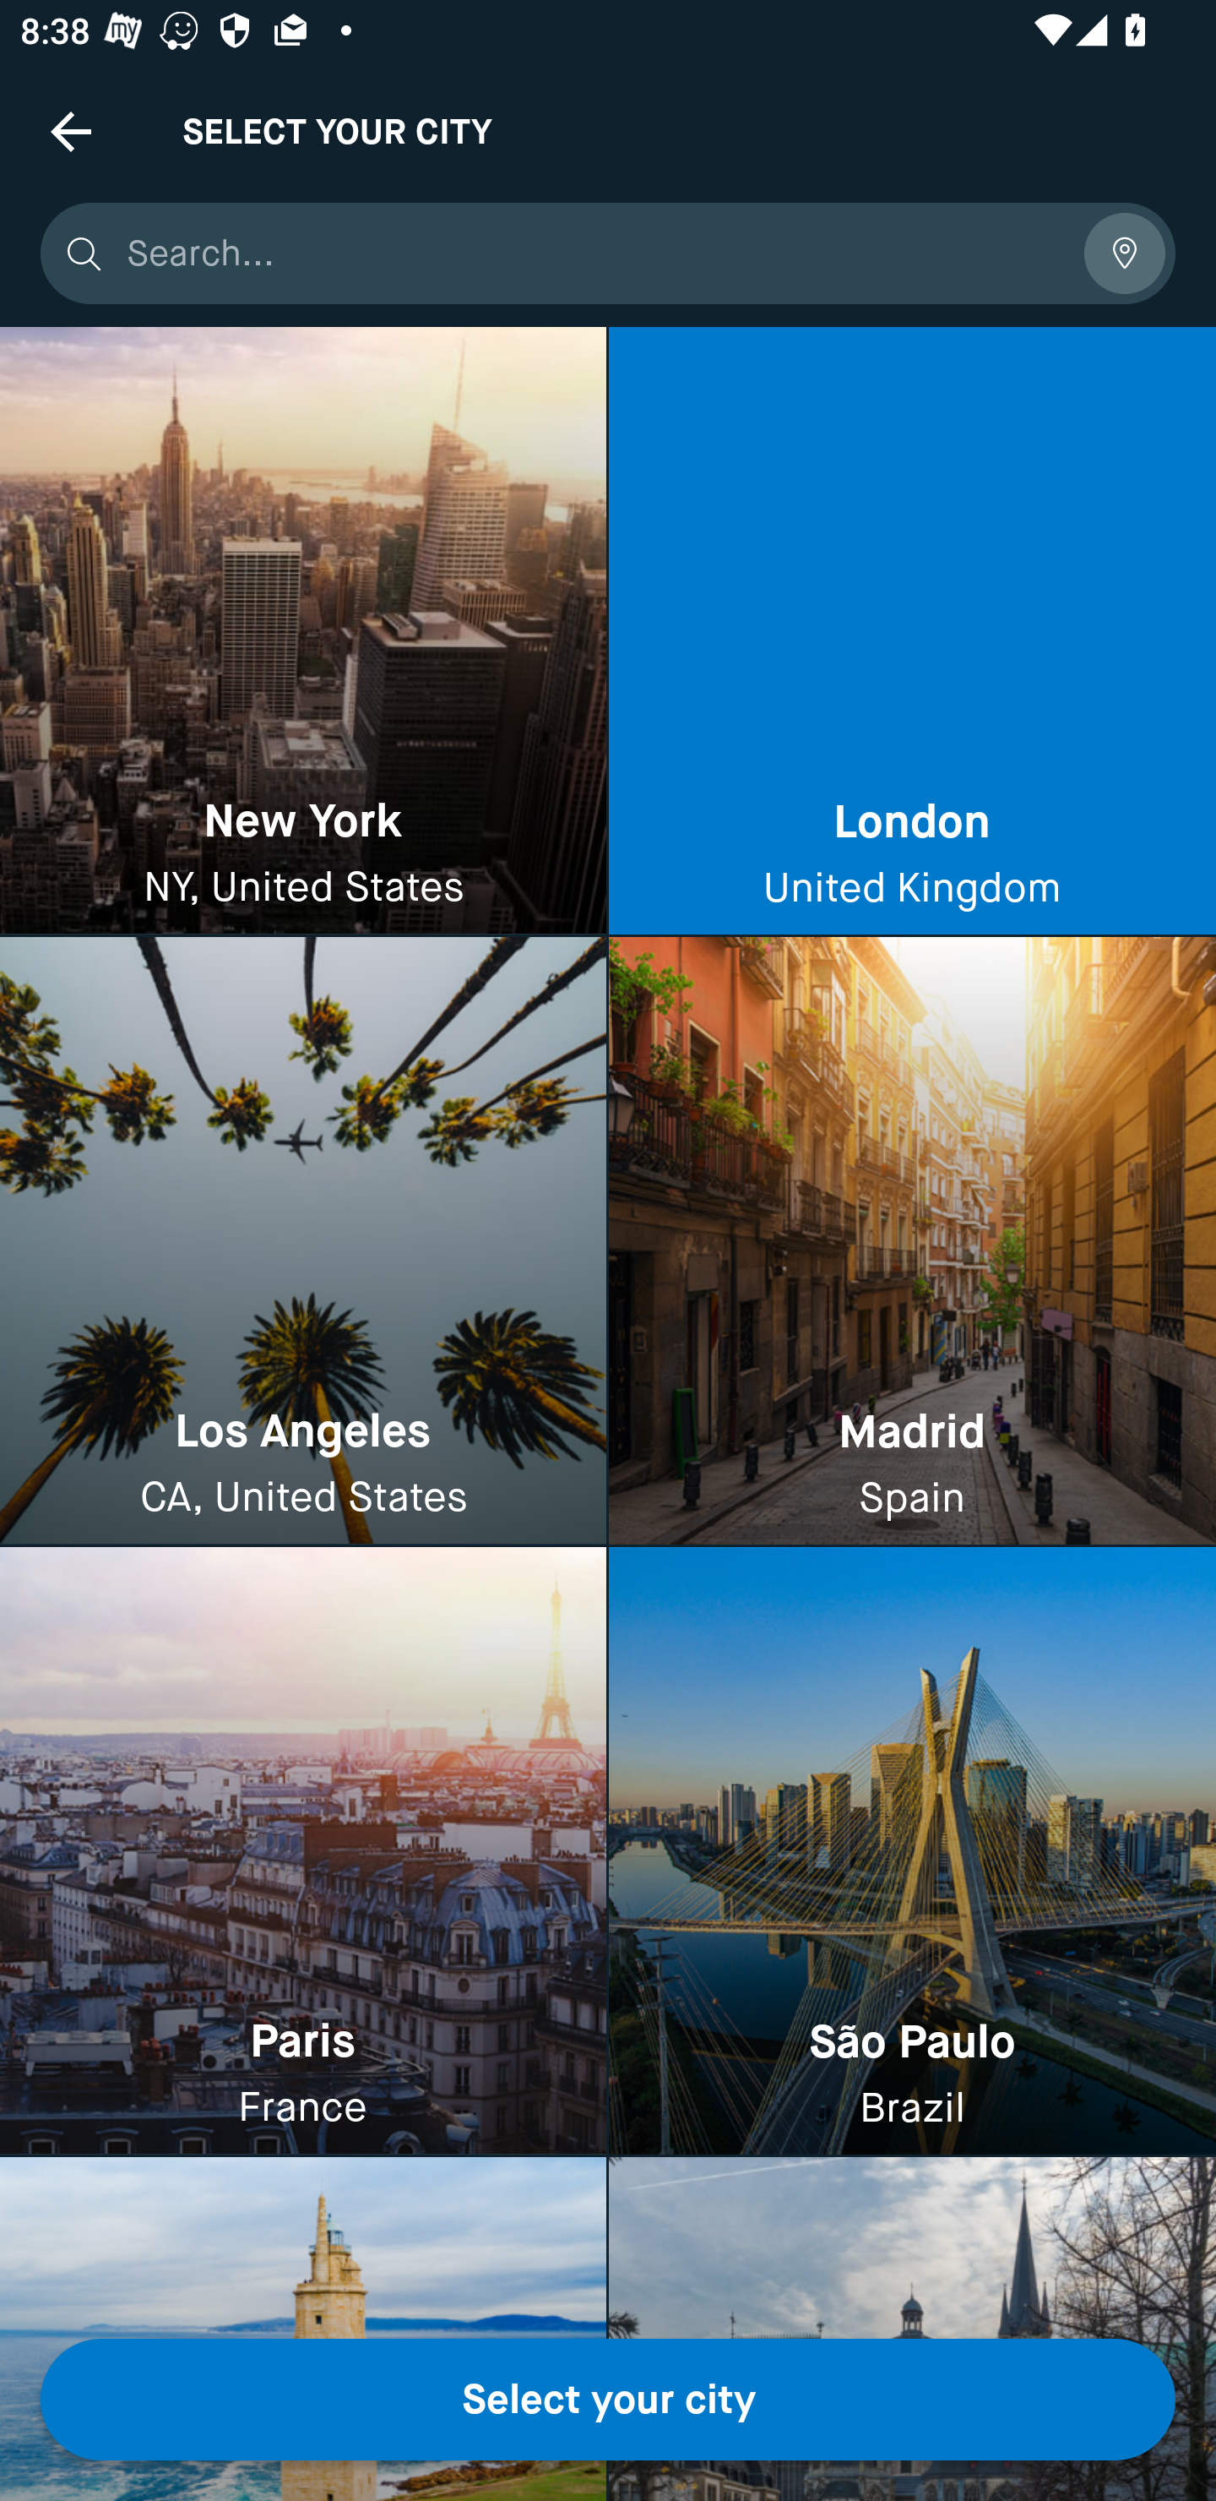 Image resolution: width=1216 pixels, height=2501 pixels. What do you see at coordinates (912, 631) in the screenshot?
I see `London United Kingdom` at bounding box center [912, 631].